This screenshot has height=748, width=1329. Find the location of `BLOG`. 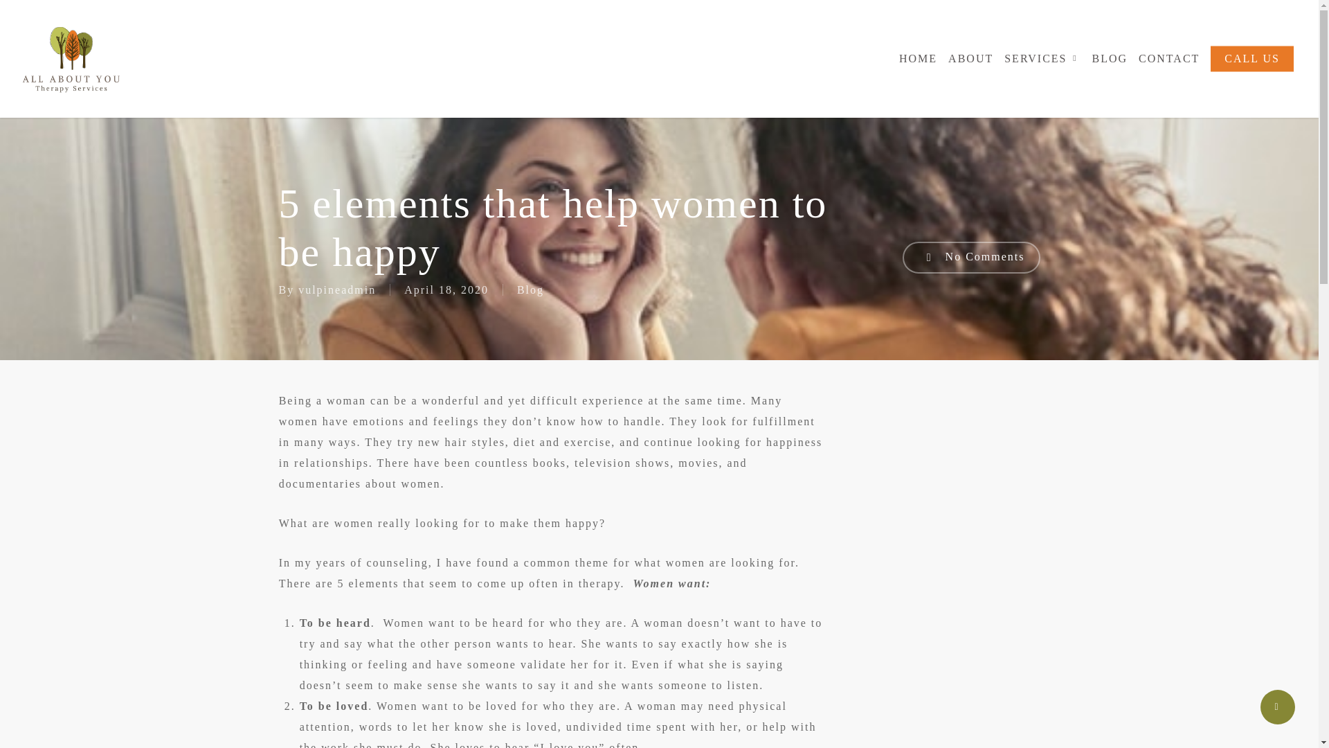

BLOG is located at coordinates (1110, 58).